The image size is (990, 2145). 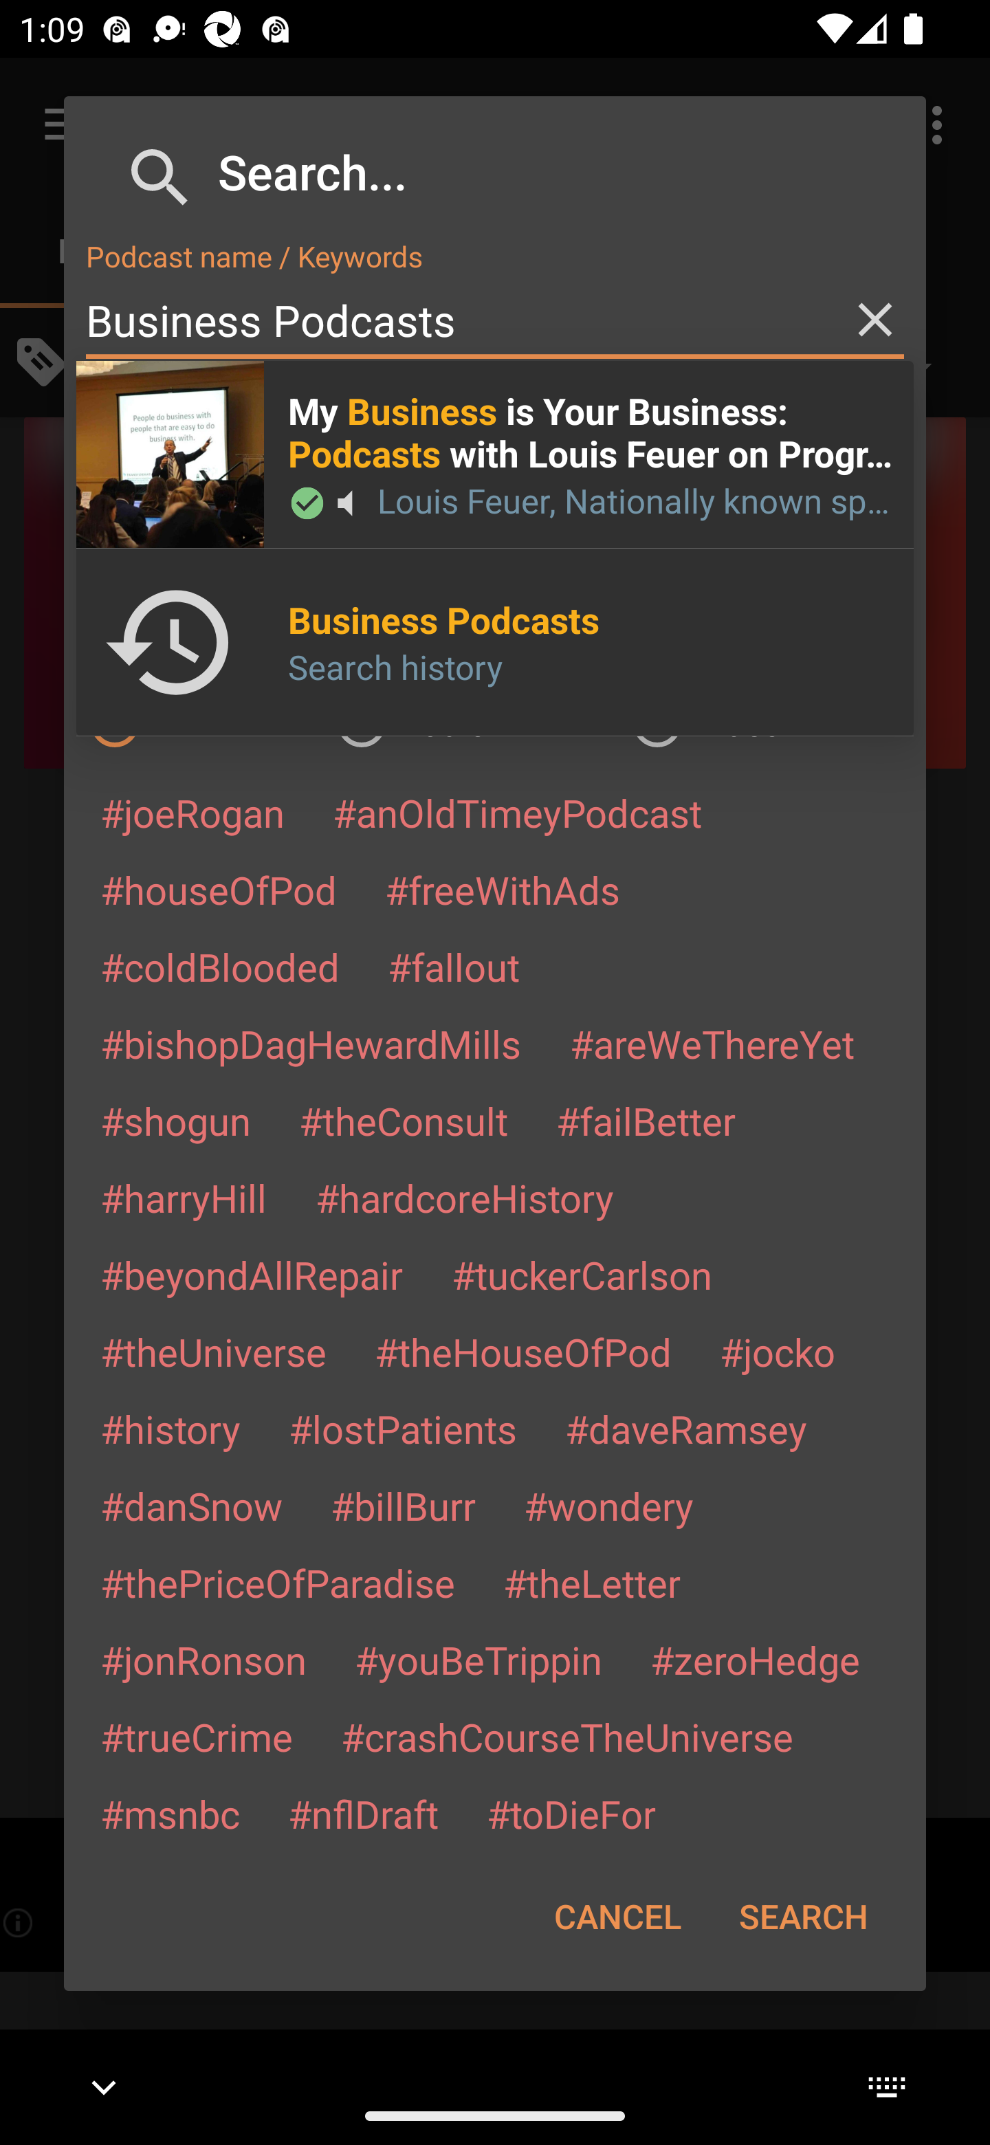 What do you see at coordinates (213, 1352) in the screenshot?
I see `#theUniverse` at bounding box center [213, 1352].